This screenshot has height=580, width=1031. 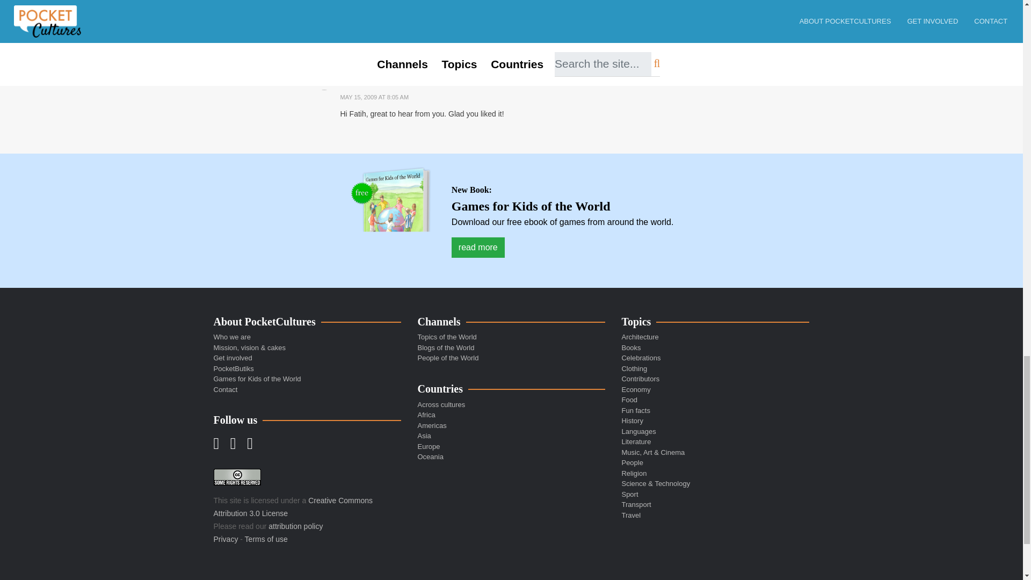 What do you see at coordinates (266, 539) in the screenshot?
I see `Terms of use` at bounding box center [266, 539].